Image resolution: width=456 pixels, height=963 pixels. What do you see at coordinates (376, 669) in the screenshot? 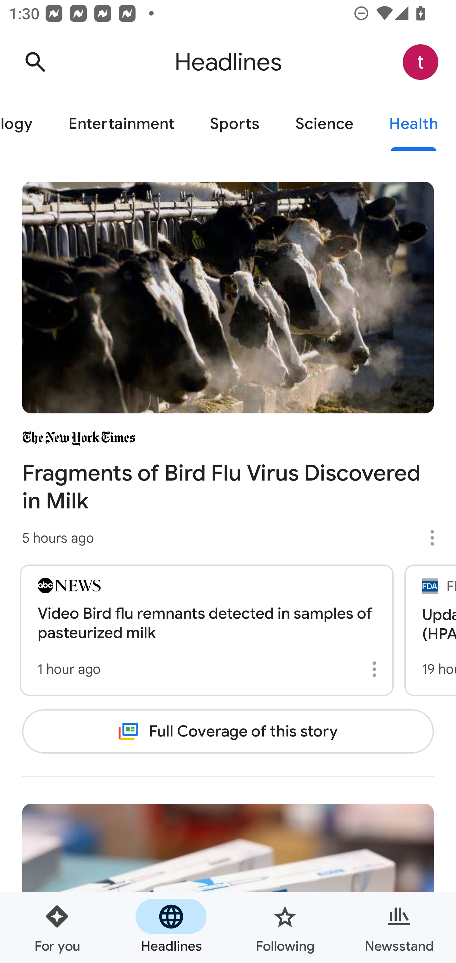
I see `More options` at bounding box center [376, 669].